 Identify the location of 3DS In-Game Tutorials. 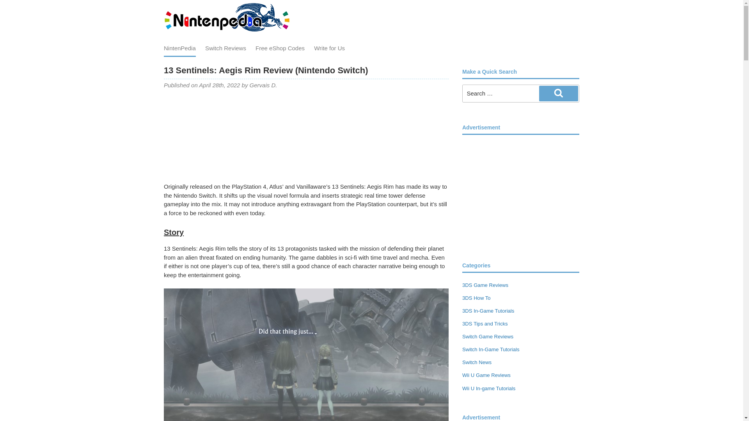
(488, 310).